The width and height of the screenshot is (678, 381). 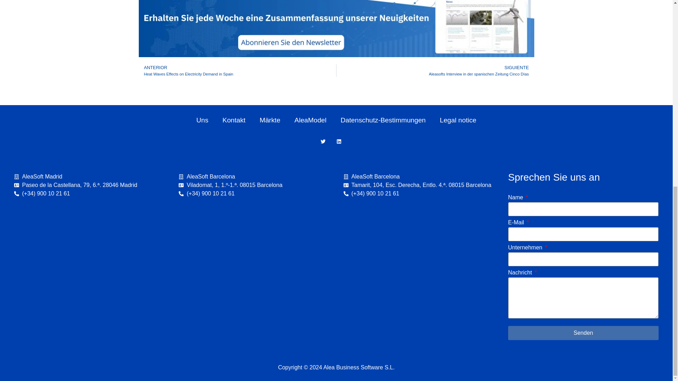 I want to click on viladomat, 1, so click(x=254, y=258).